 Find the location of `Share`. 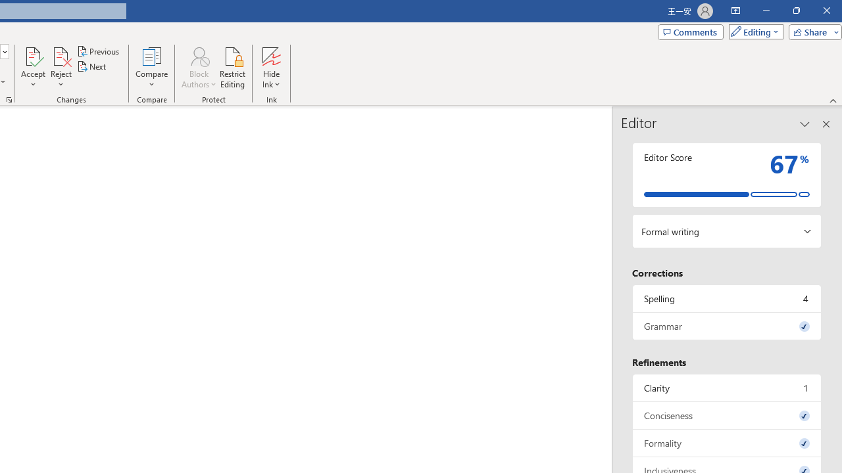

Share is located at coordinates (812, 32).